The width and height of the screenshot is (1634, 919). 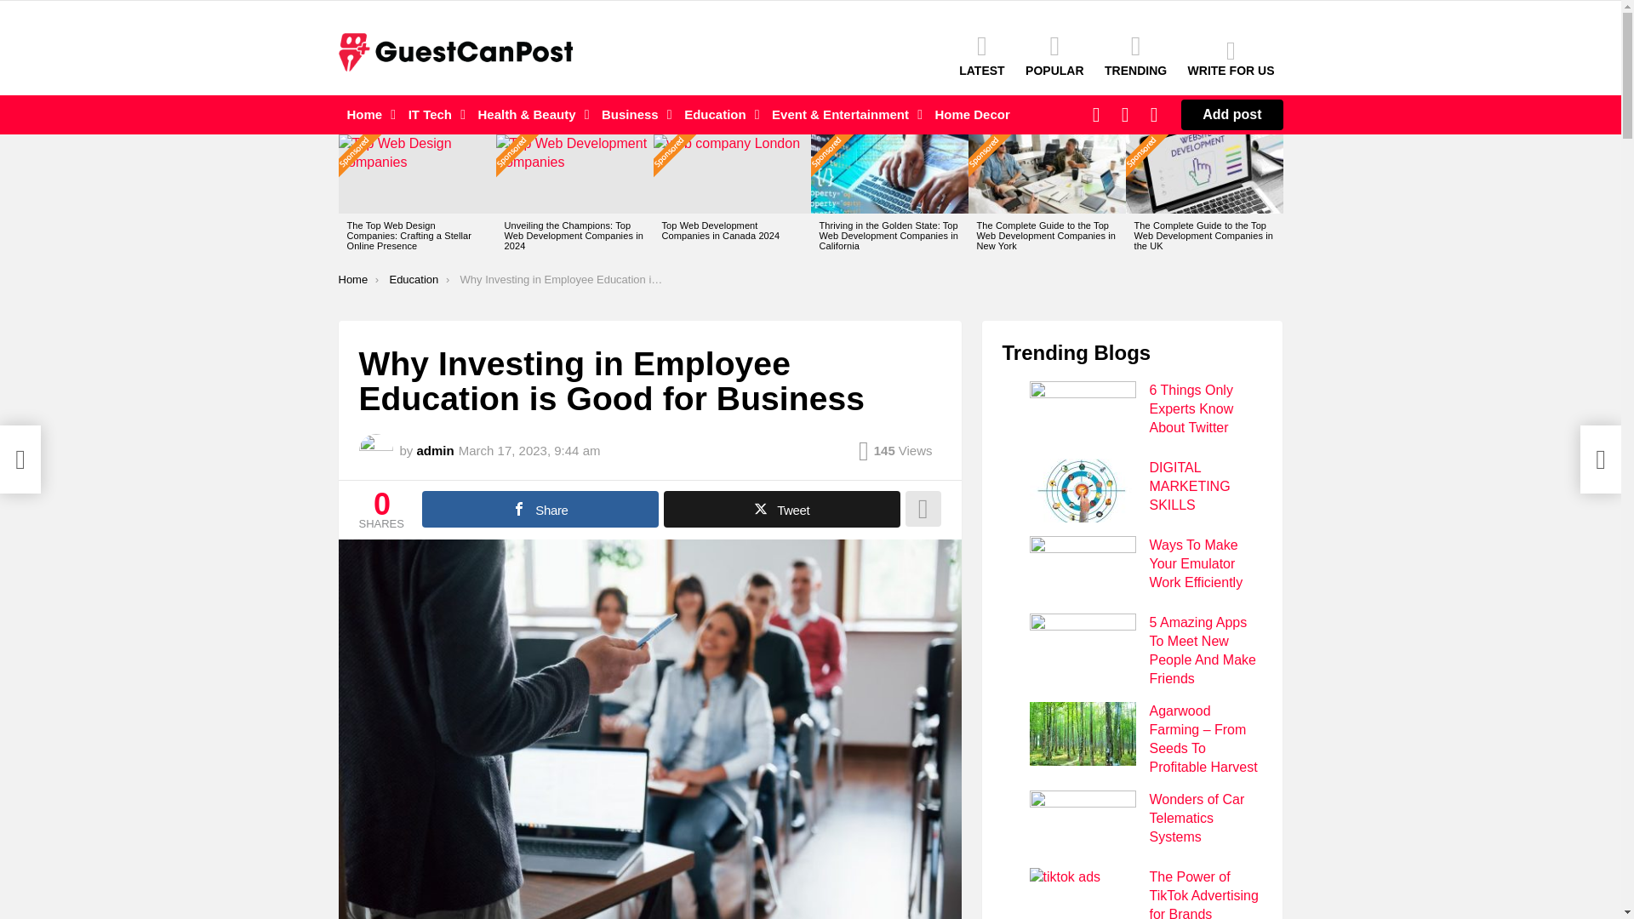 What do you see at coordinates (1054, 54) in the screenshot?
I see `POPULAR` at bounding box center [1054, 54].